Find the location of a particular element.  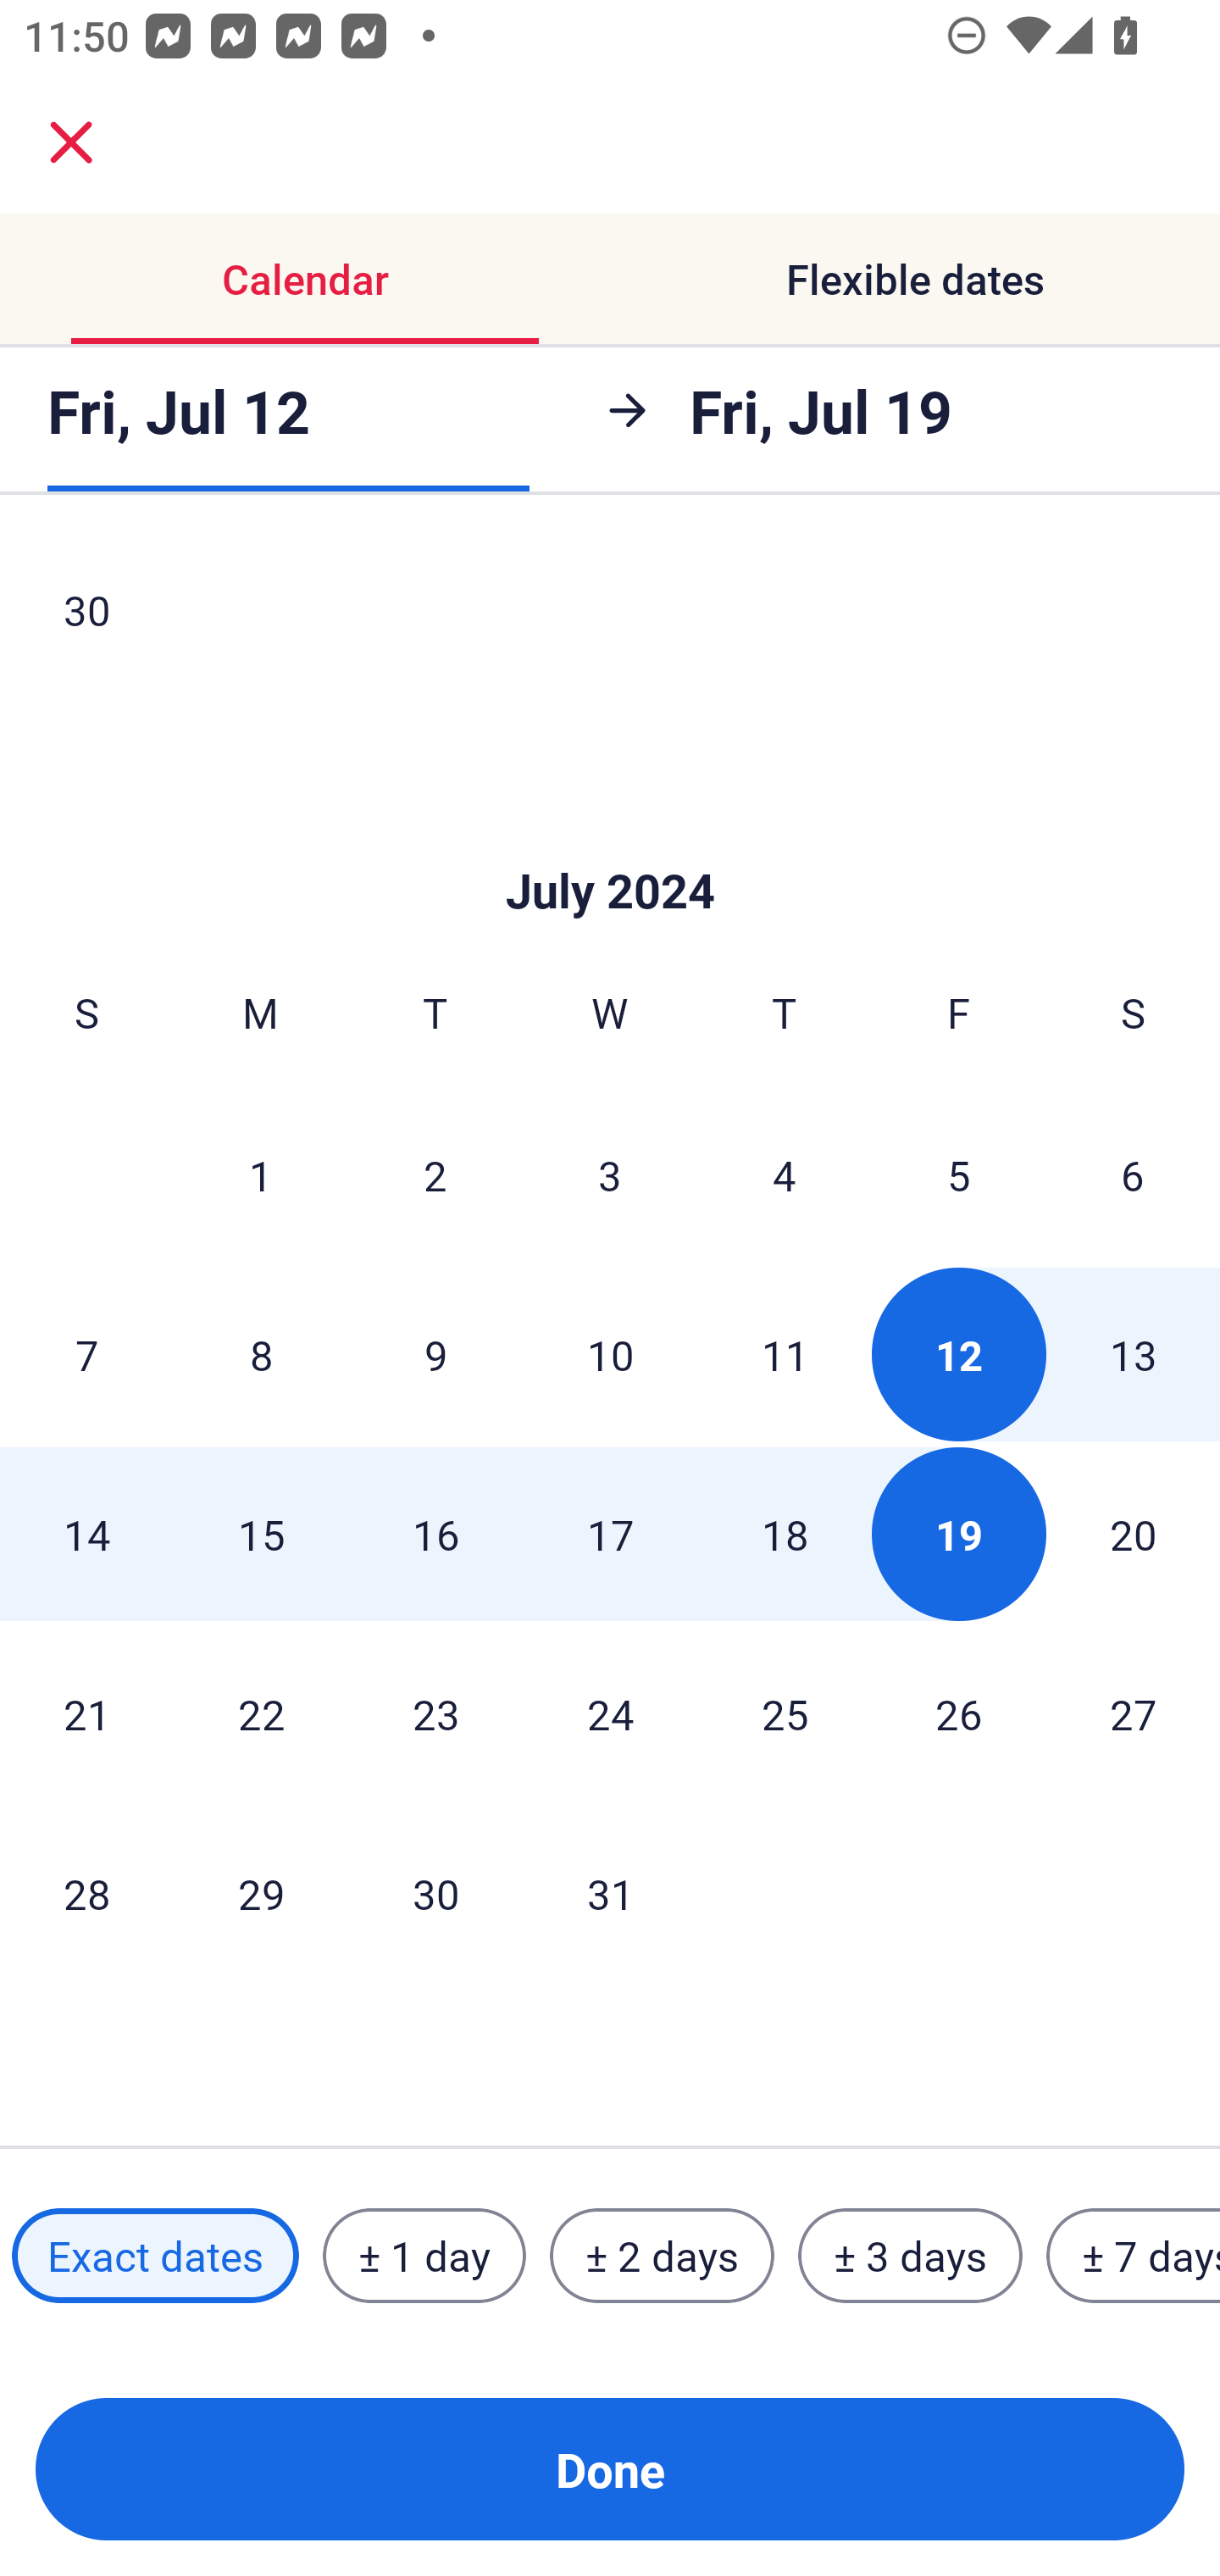

Skip to Done is located at coordinates (610, 841).